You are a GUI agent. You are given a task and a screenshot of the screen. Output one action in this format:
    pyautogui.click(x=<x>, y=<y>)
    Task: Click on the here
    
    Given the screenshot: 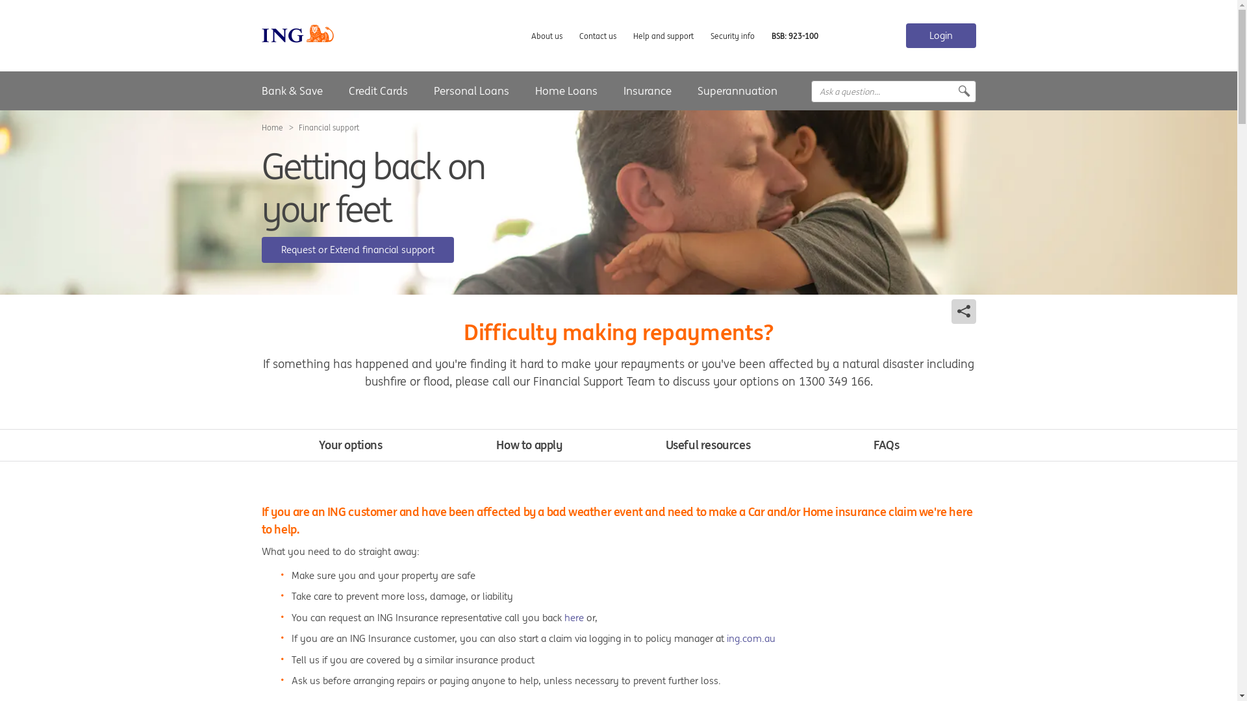 What is the action you would take?
    pyautogui.click(x=573, y=618)
    